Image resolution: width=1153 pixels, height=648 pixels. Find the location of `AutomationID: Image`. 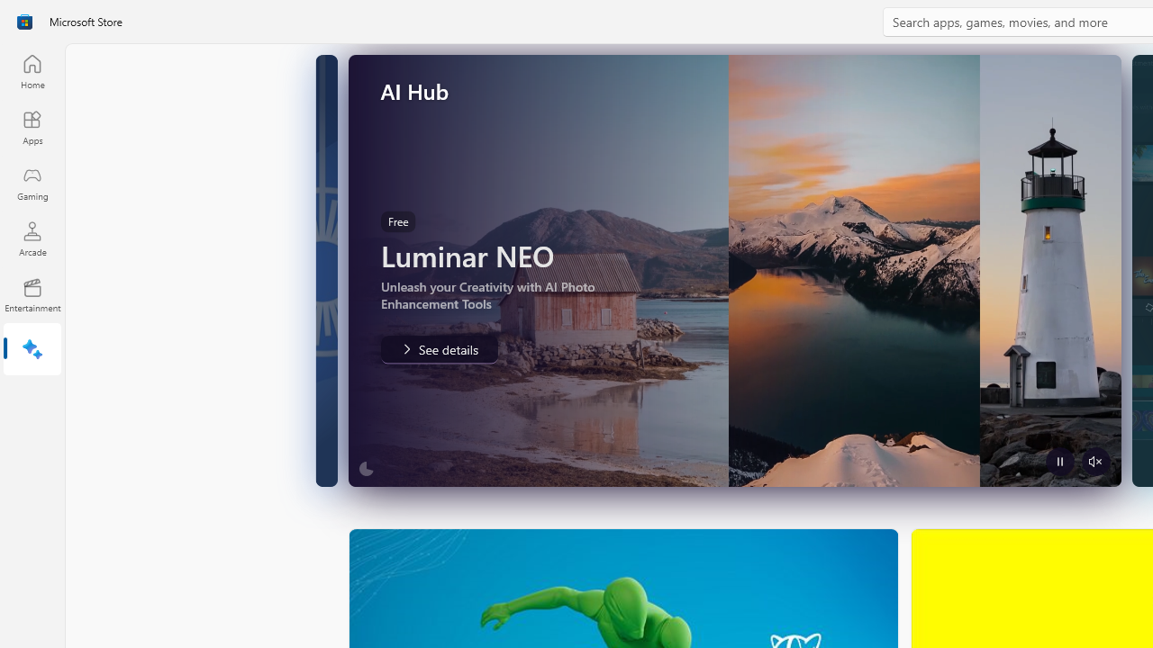

AutomationID: Image is located at coordinates (734, 270).